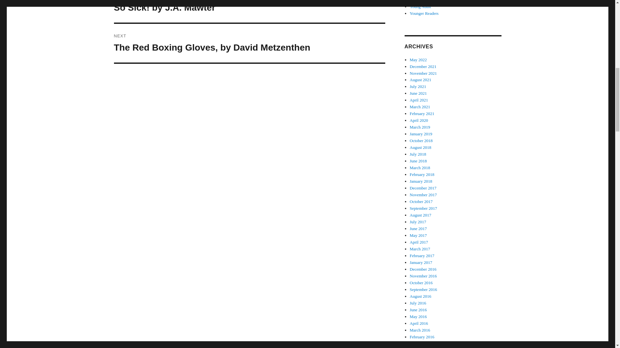 Image resolution: width=620 pixels, height=348 pixels. I want to click on June 2021, so click(419, 121).